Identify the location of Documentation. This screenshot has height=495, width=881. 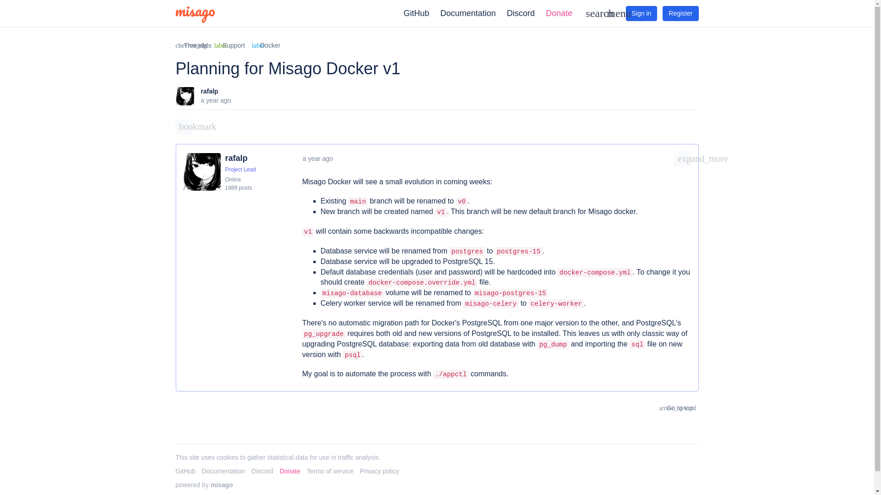
(641, 13).